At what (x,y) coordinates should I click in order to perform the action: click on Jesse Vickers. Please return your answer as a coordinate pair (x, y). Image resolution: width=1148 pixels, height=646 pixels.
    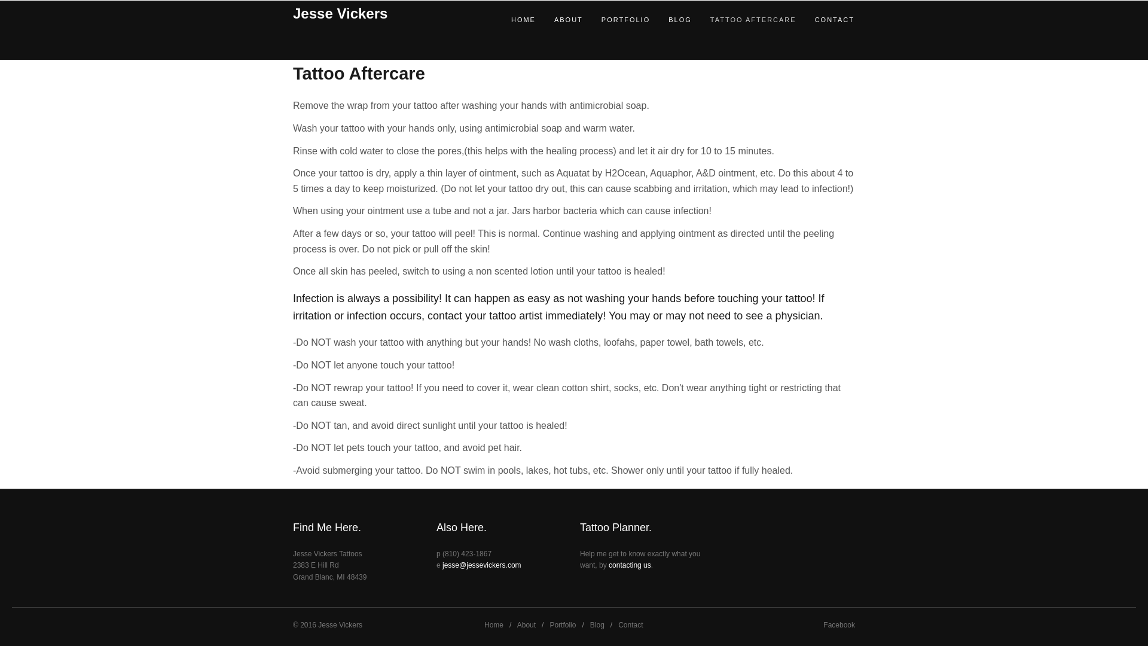
    Looking at the image, I should click on (382, 13).